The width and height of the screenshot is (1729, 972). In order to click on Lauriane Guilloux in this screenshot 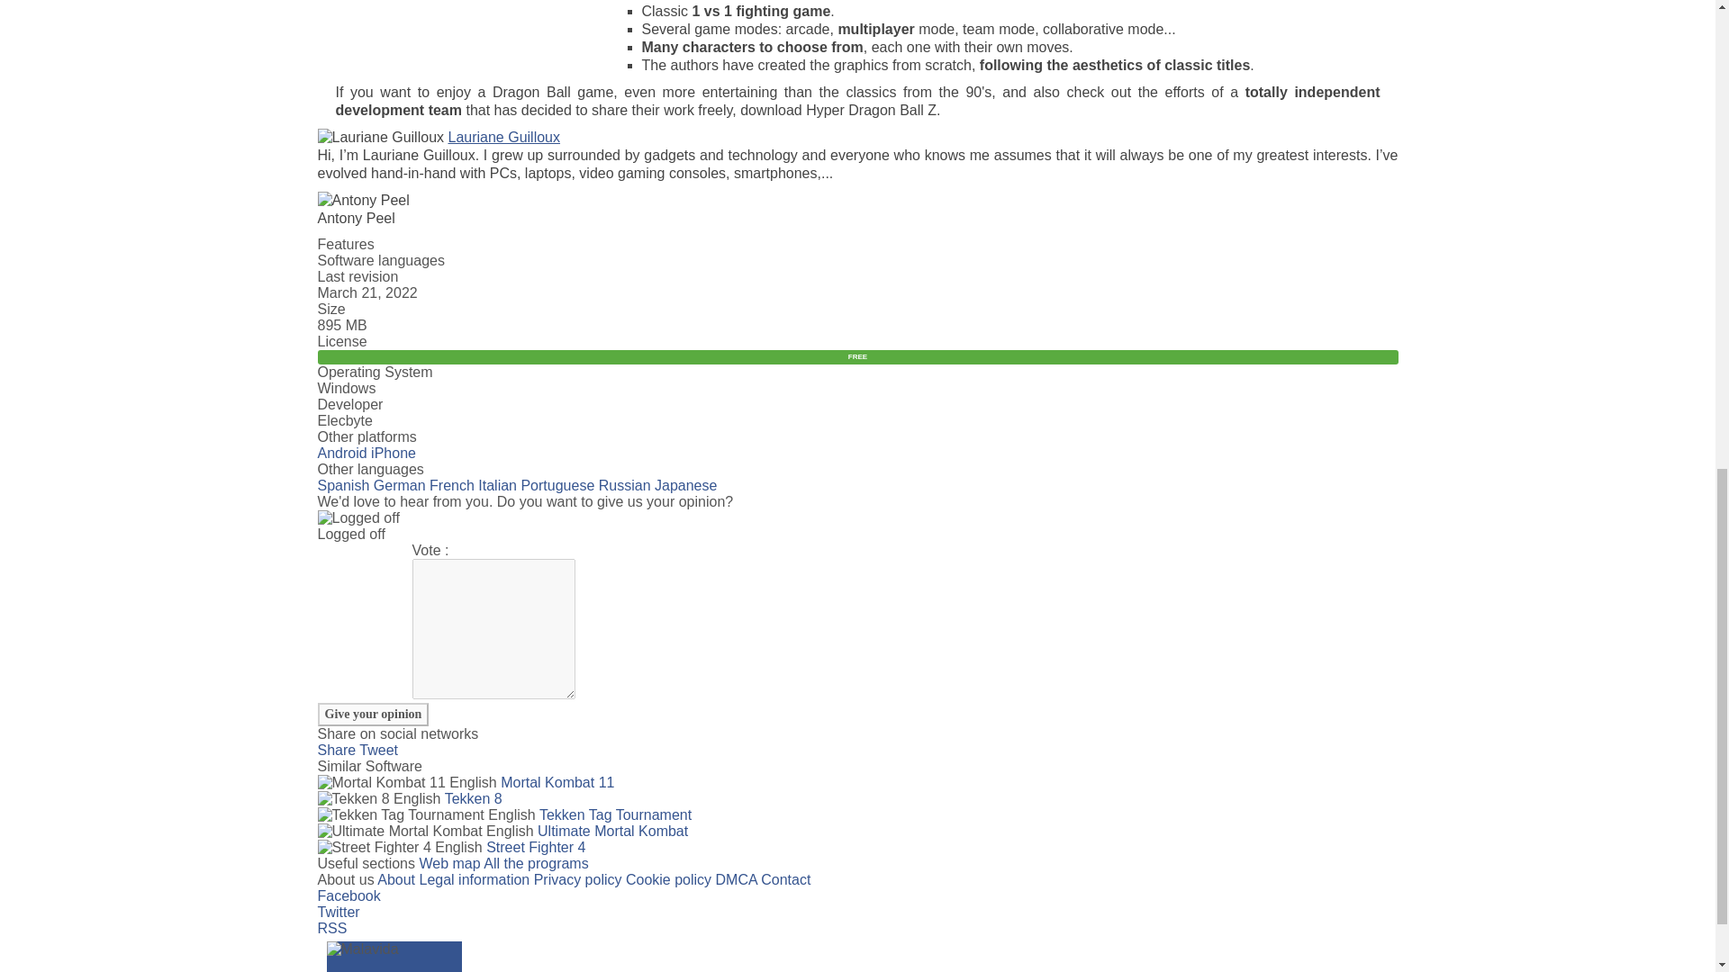, I will do `click(504, 137)`.